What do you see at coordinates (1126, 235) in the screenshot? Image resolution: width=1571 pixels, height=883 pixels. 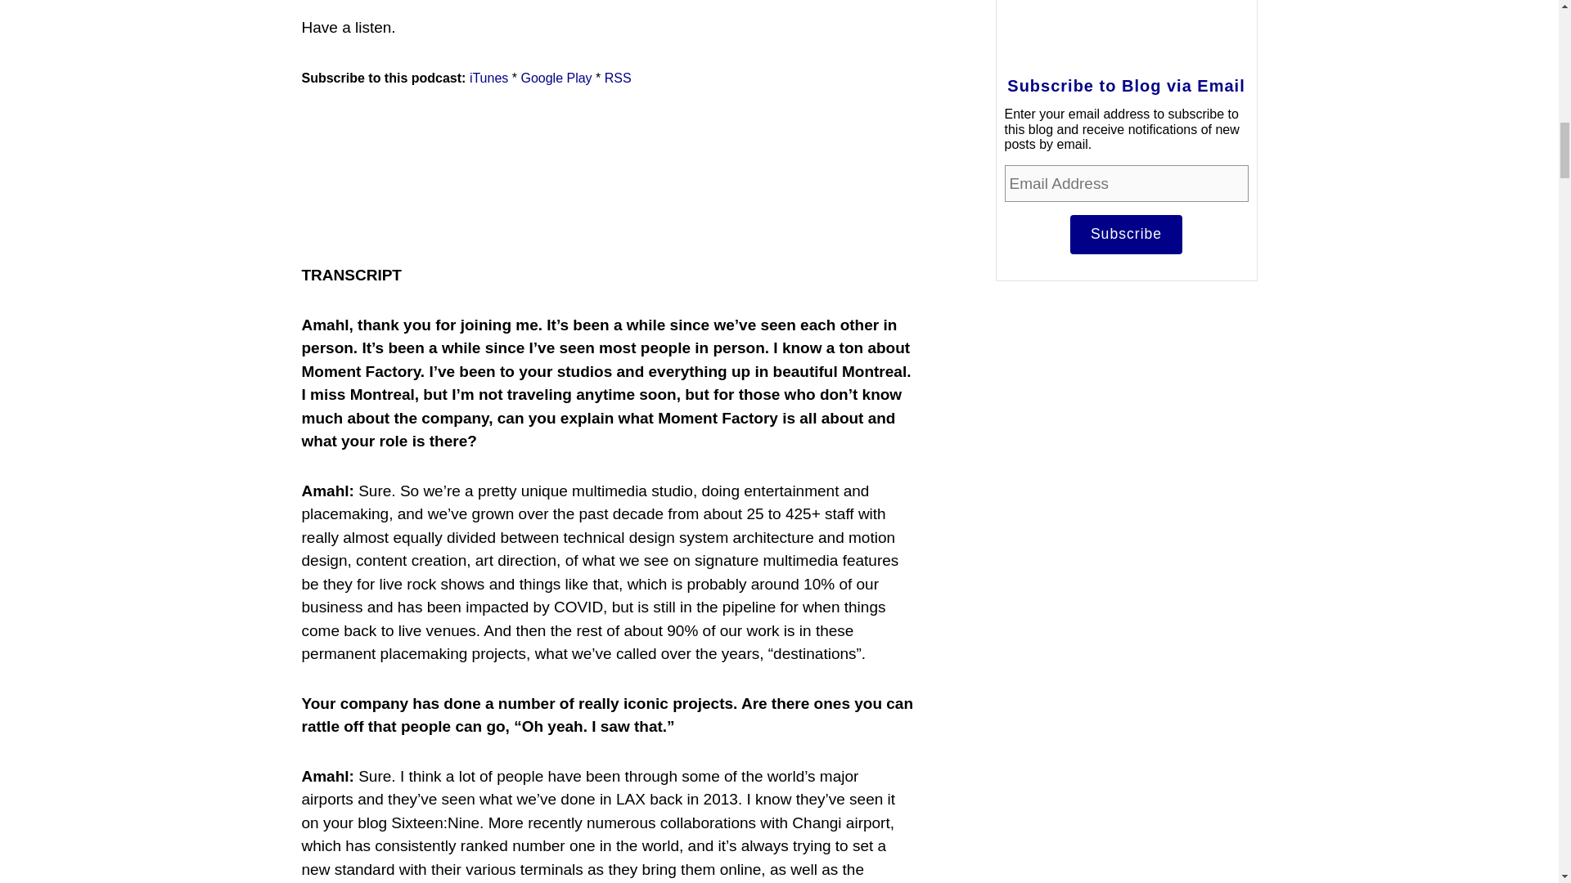 I see `Subscribe` at bounding box center [1126, 235].